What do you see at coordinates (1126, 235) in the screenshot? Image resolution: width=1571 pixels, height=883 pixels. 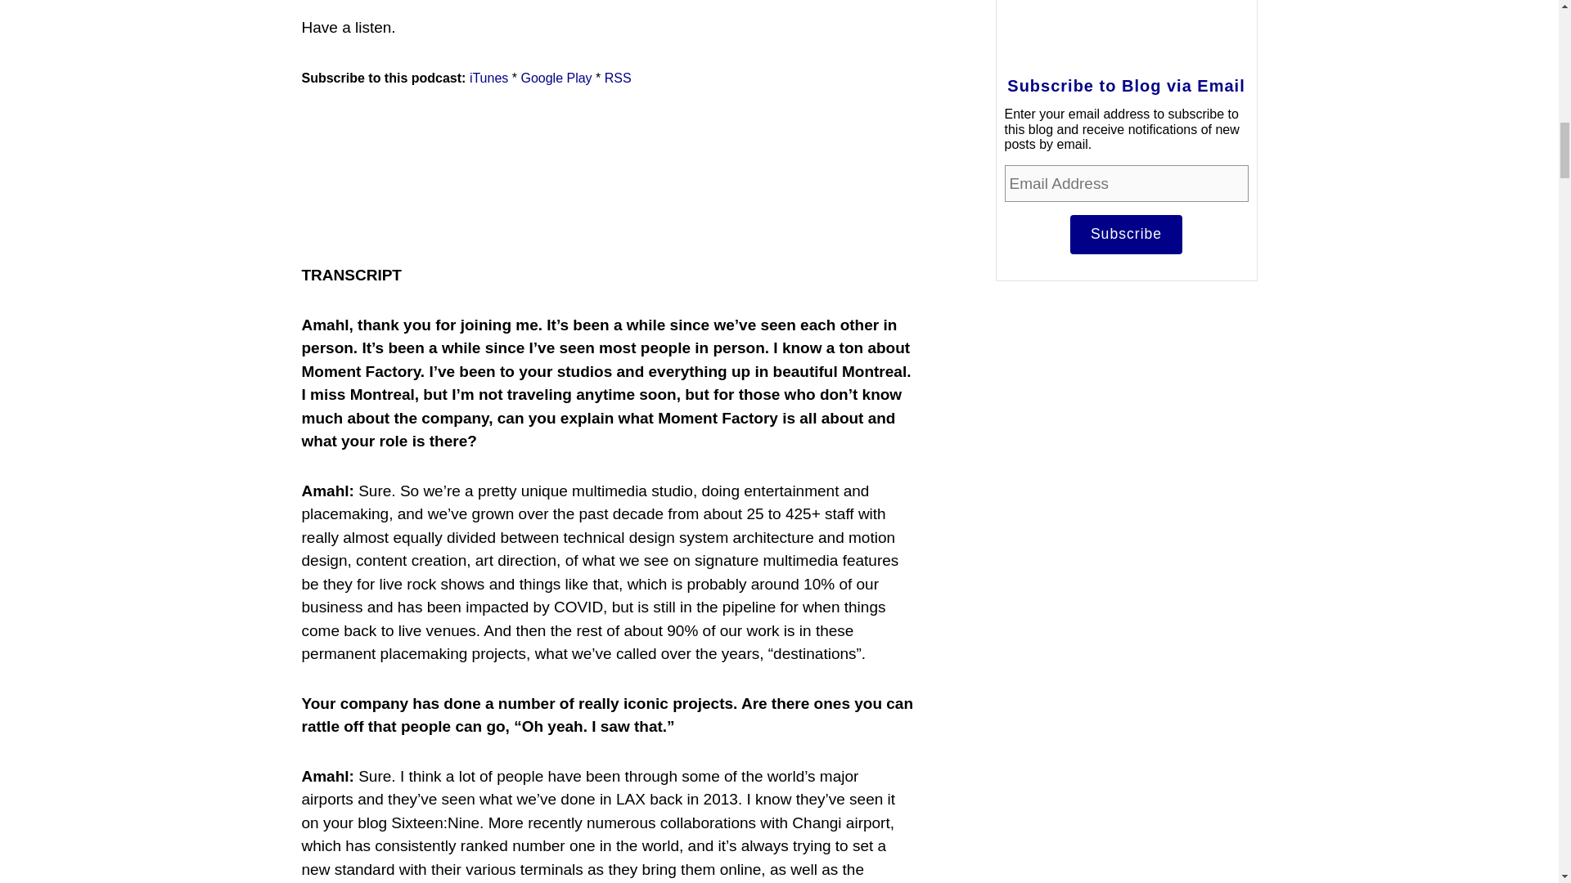 I see `Subscribe` at bounding box center [1126, 235].